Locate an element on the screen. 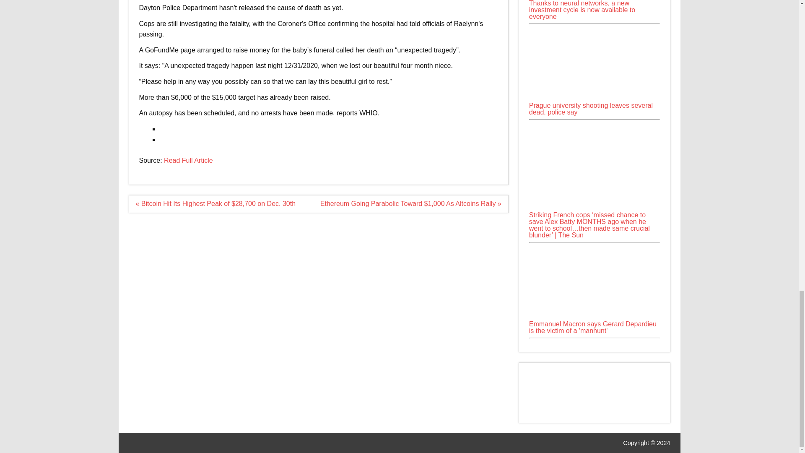 Image resolution: width=805 pixels, height=453 pixels. Read Full Article is located at coordinates (189, 160).